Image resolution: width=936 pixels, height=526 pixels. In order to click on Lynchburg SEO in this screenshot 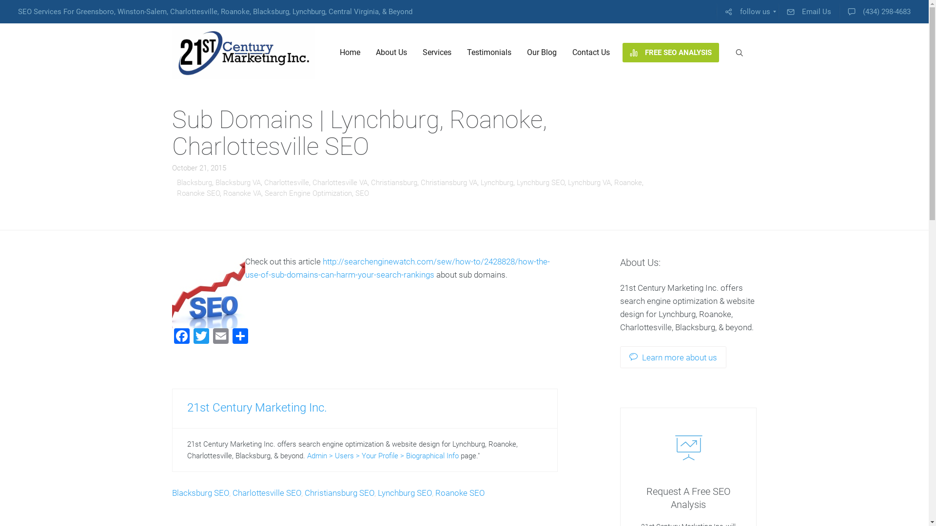, I will do `click(405, 493)`.